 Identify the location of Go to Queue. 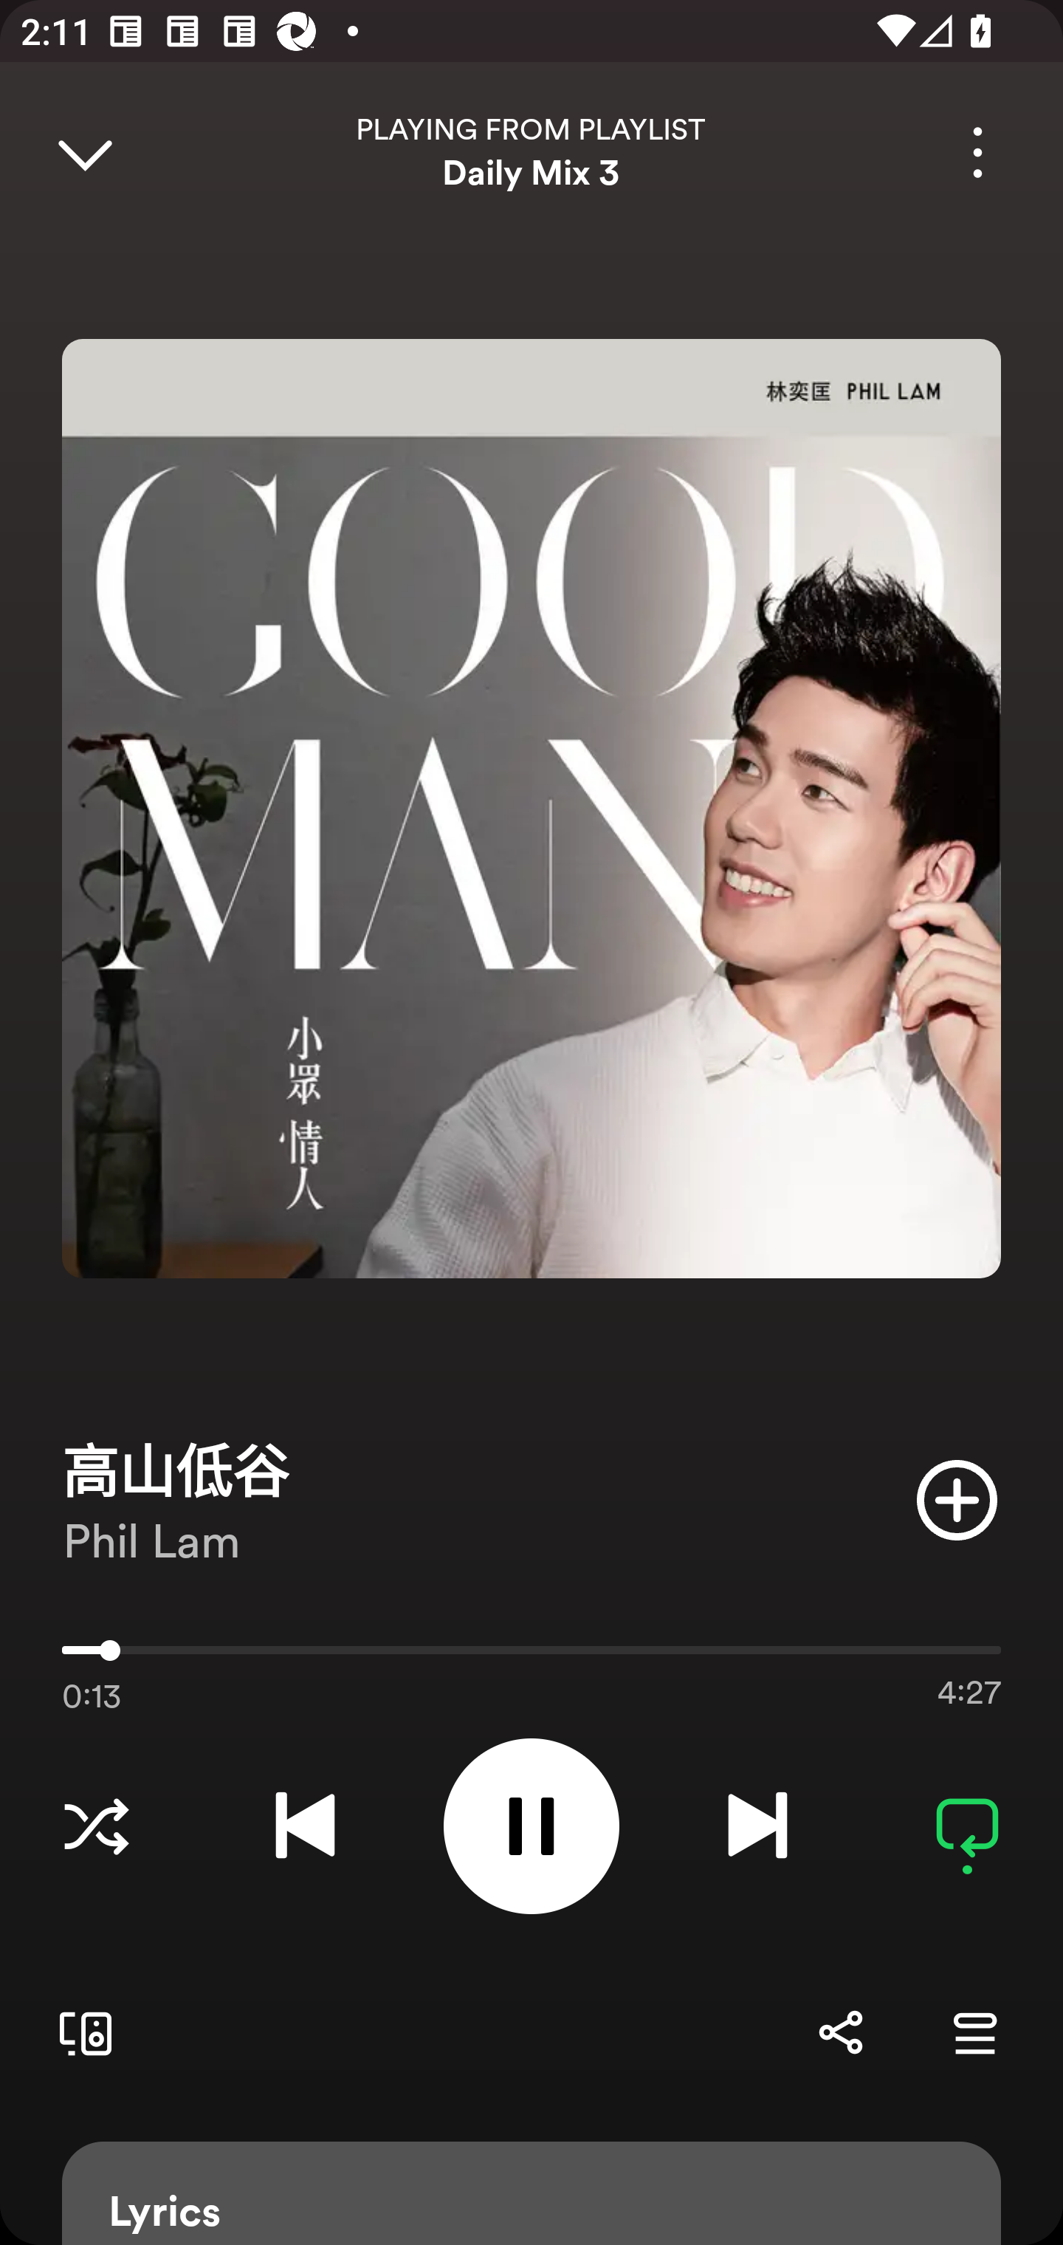
(974, 2032).